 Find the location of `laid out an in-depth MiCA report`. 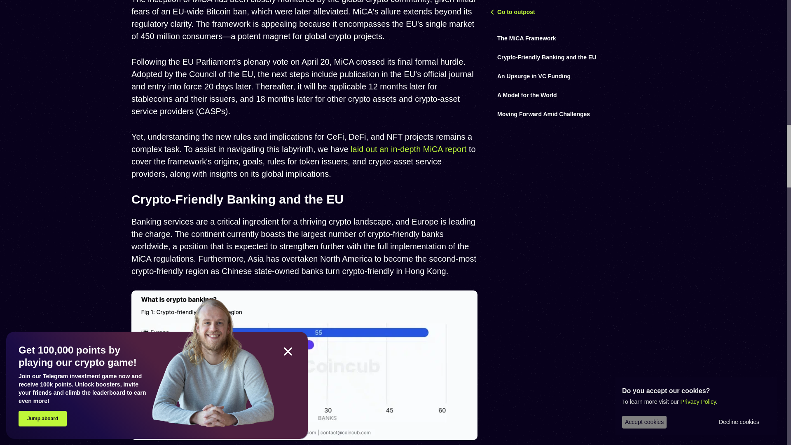

laid out an in-depth MiCA report is located at coordinates (408, 149).